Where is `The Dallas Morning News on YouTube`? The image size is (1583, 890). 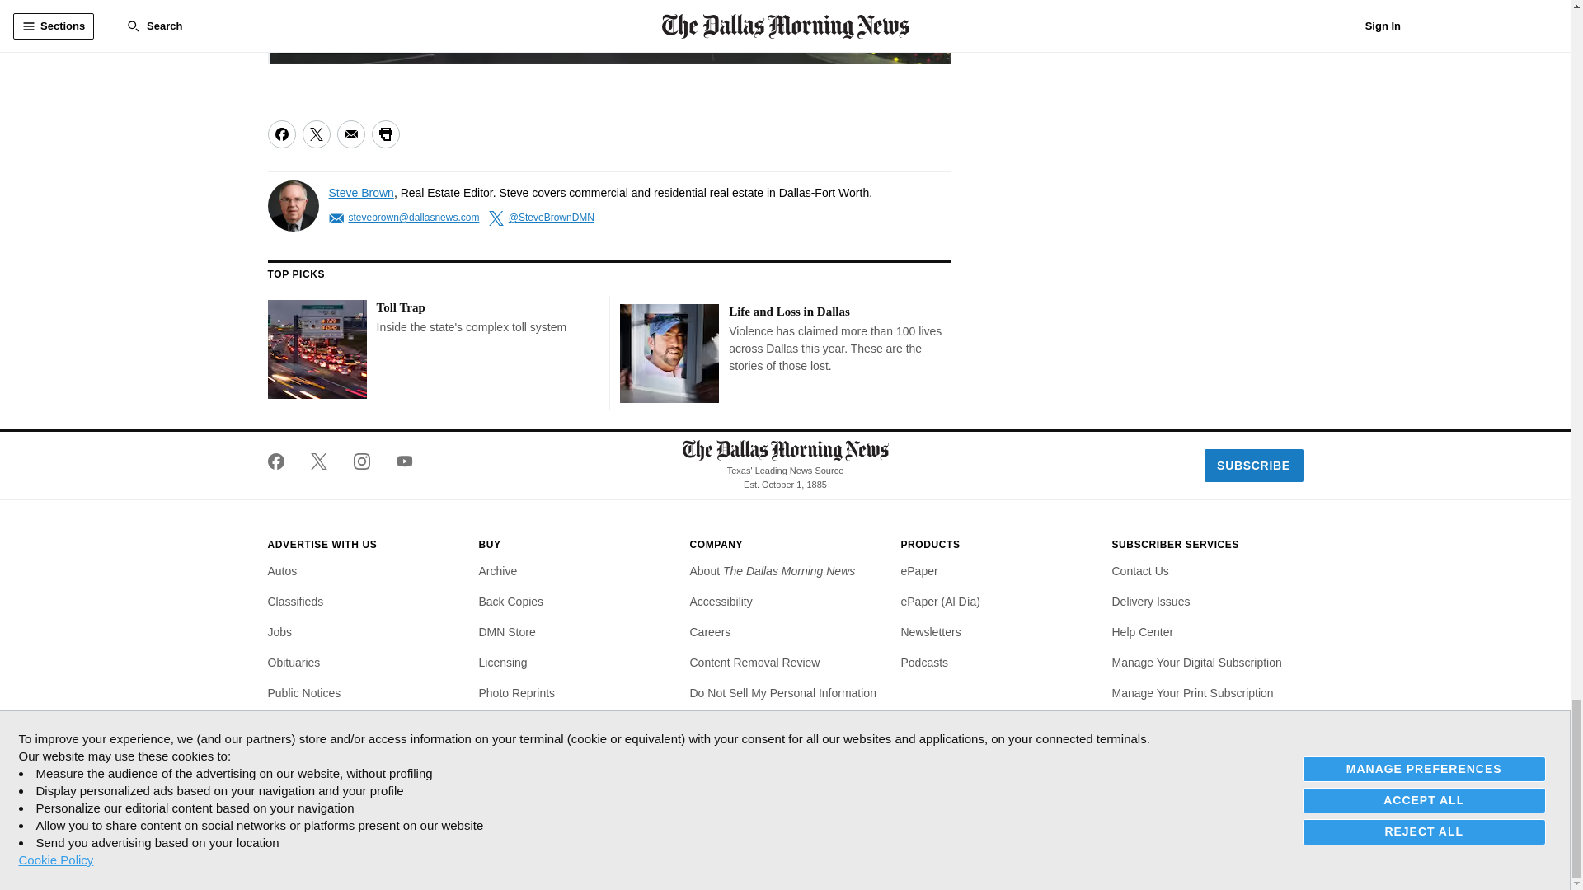
The Dallas Morning News on YouTube is located at coordinates (397, 461).